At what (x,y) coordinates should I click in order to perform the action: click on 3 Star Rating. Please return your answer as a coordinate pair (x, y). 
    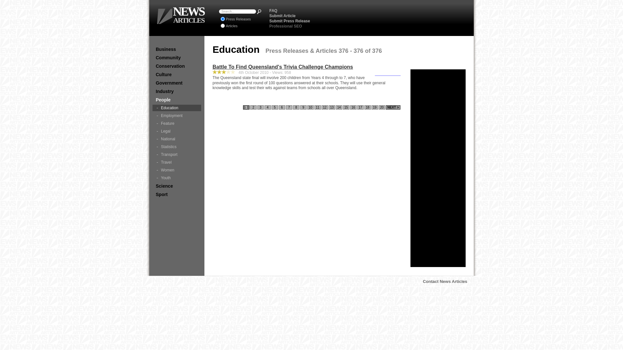
    Looking at the image, I should click on (224, 72).